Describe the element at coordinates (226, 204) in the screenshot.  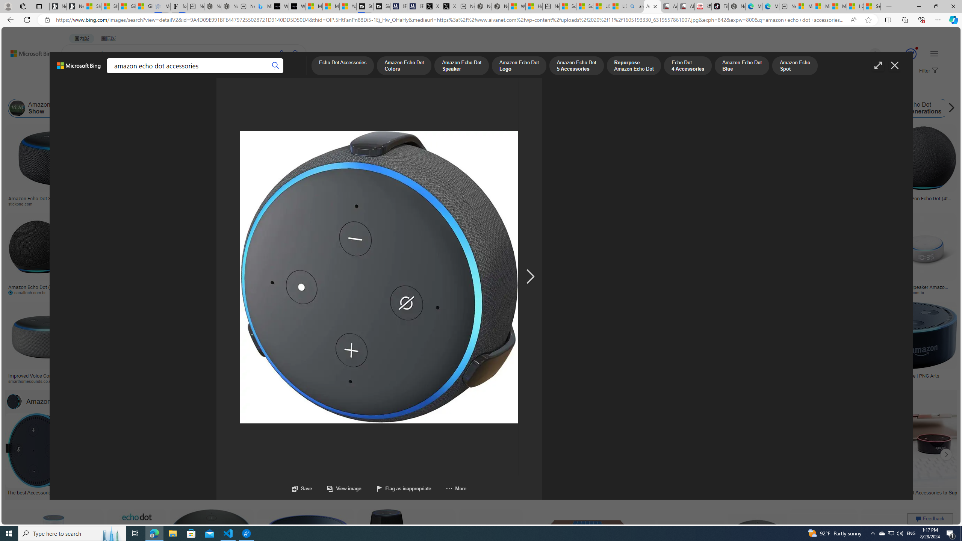
I see `stickpng.herokuapp.com` at that location.